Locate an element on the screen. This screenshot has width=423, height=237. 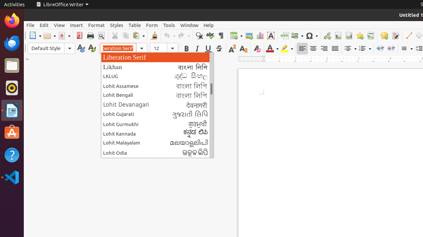
Text Box is located at coordinates (271, 36).